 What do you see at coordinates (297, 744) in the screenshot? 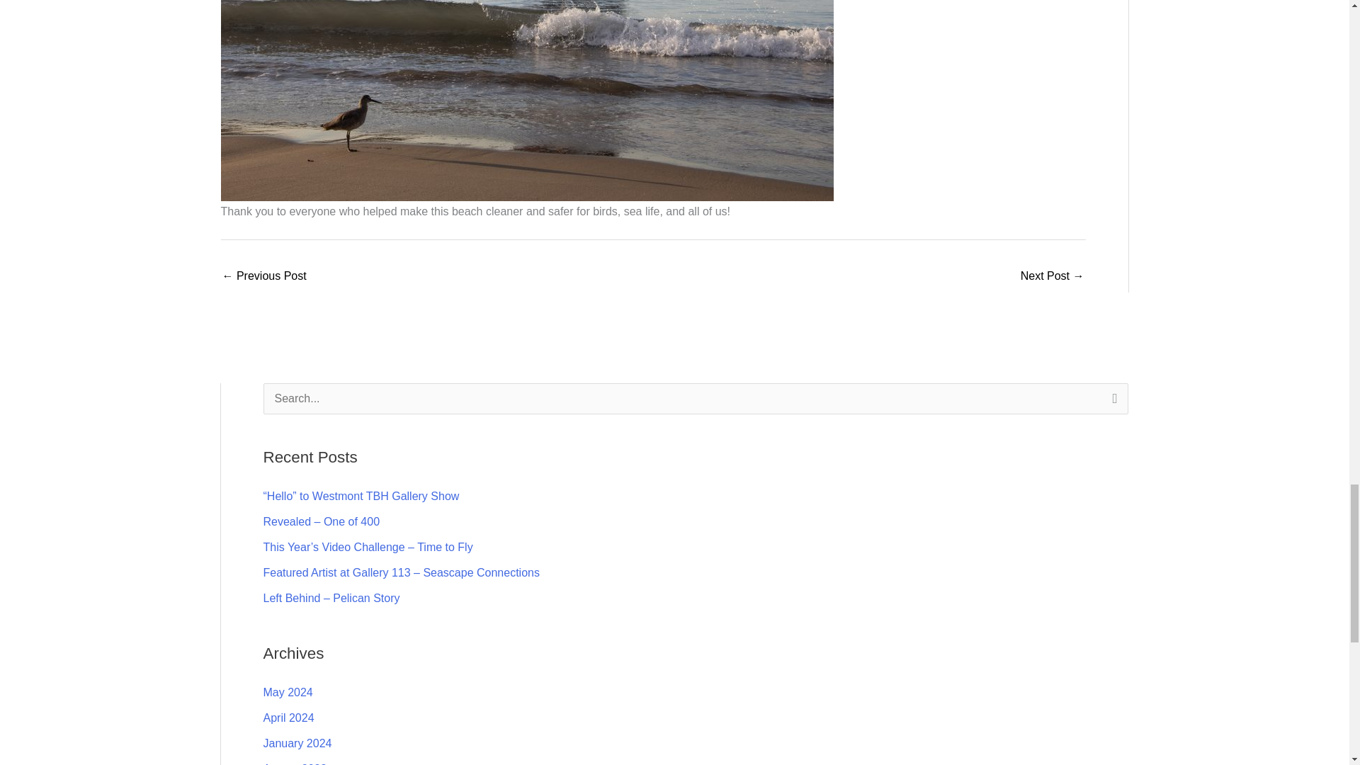
I see `January 2024` at bounding box center [297, 744].